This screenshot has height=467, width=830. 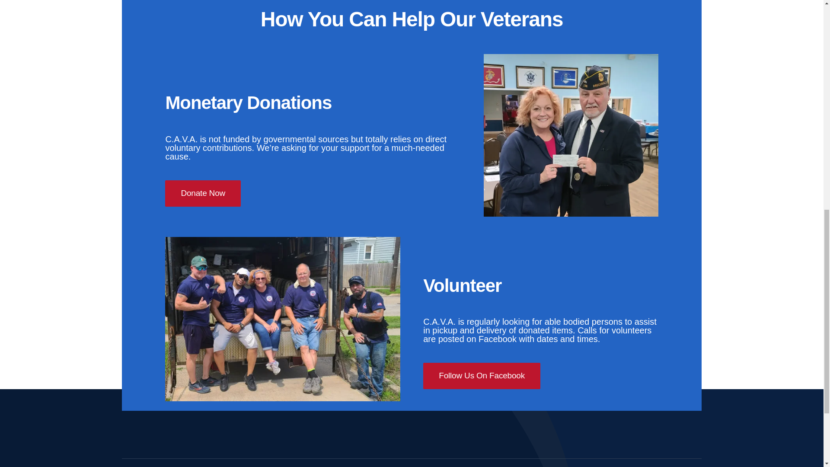 What do you see at coordinates (571, 135) in the screenshot?
I see `Check` at bounding box center [571, 135].